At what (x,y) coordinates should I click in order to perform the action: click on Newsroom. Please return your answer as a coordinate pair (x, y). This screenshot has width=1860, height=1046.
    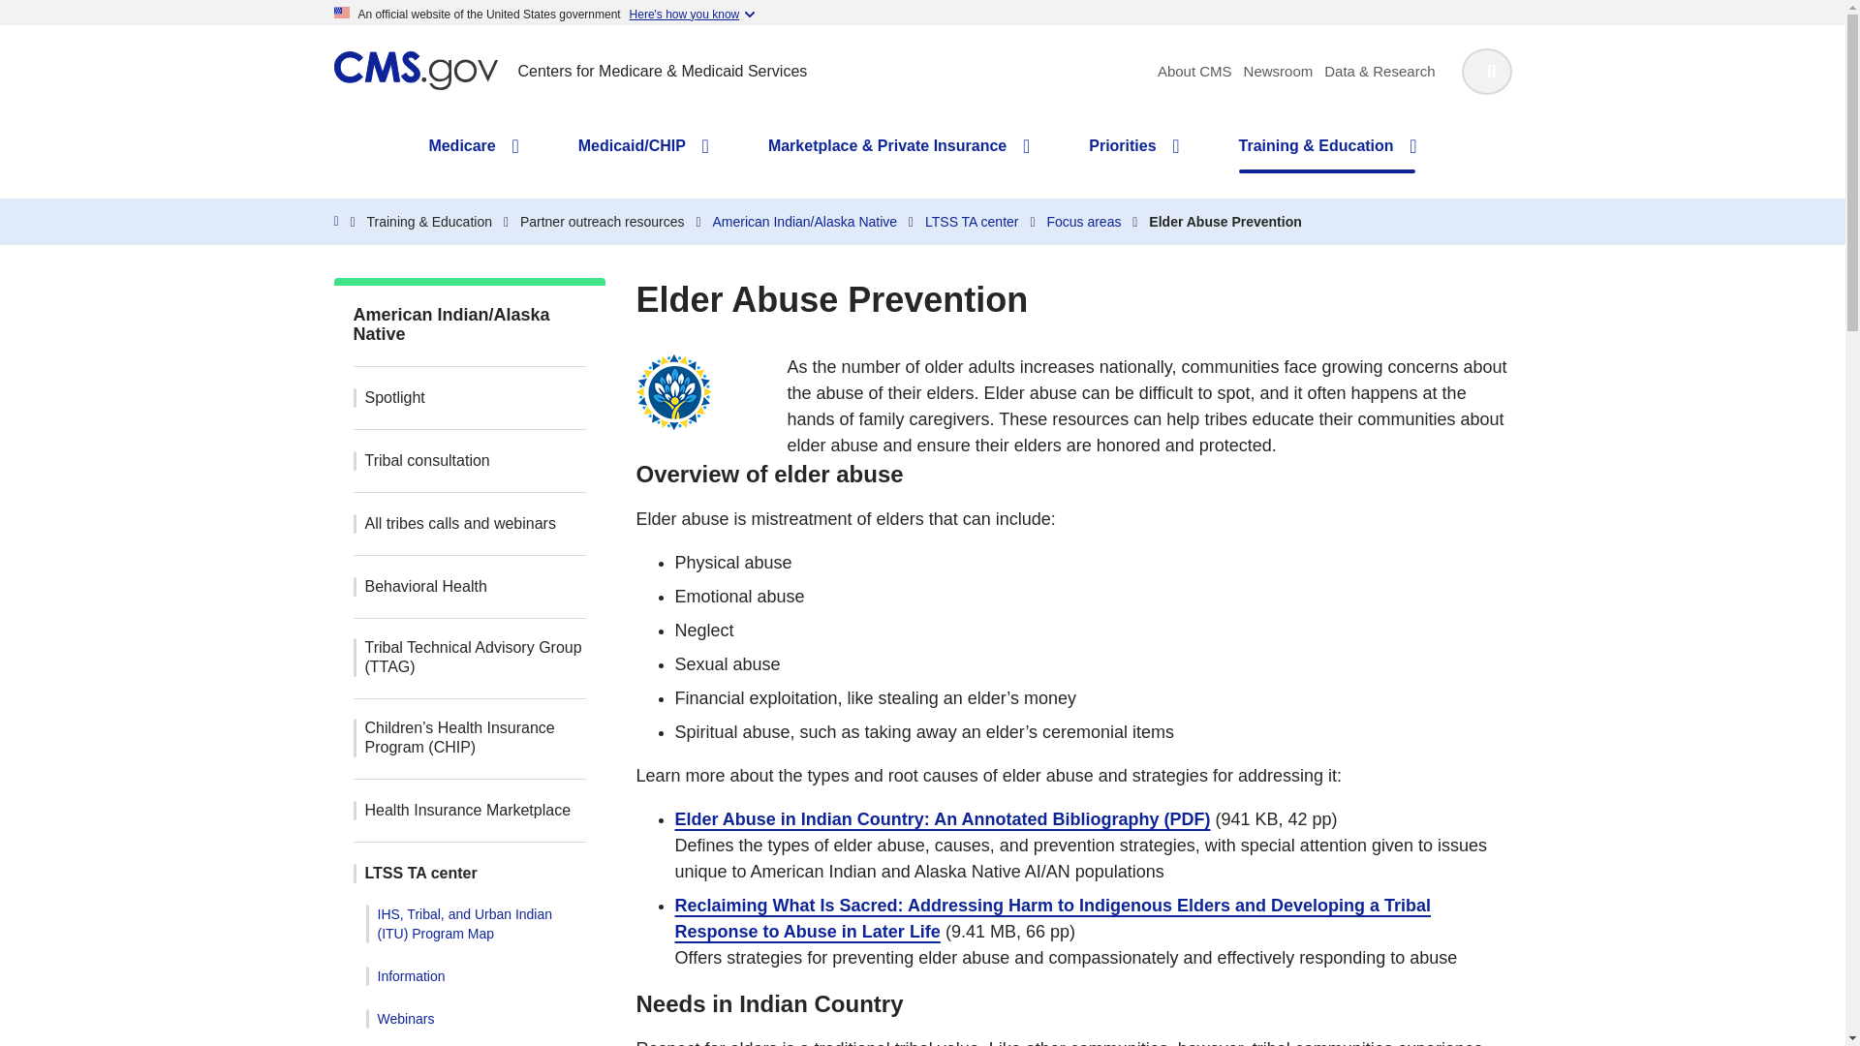
    Looking at the image, I should click on (1279, 71).